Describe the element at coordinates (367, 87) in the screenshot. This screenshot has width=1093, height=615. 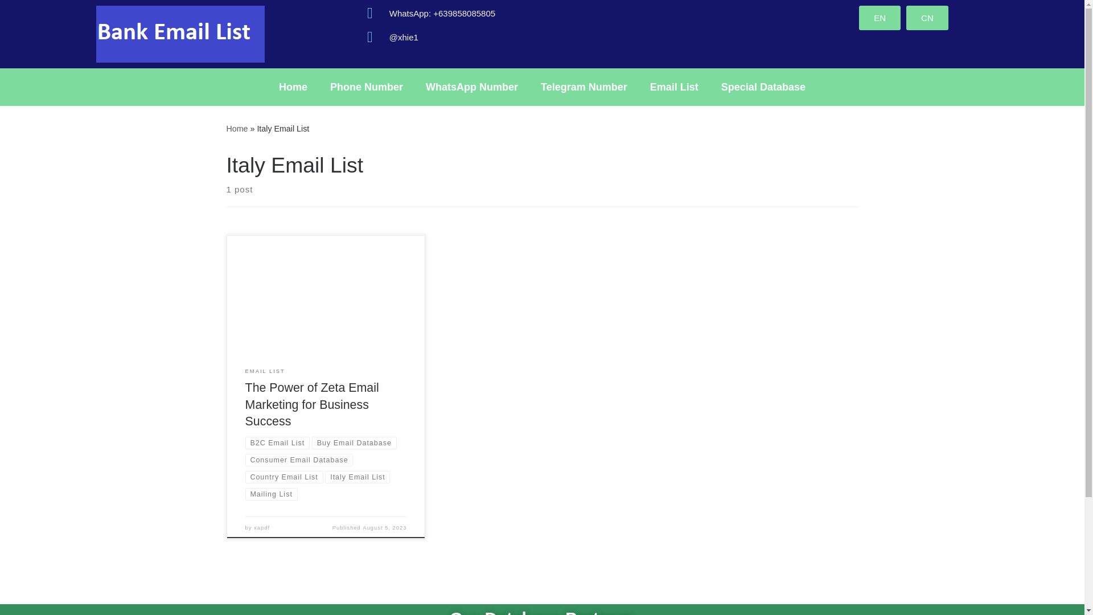
I see `Phone Number` at that location.